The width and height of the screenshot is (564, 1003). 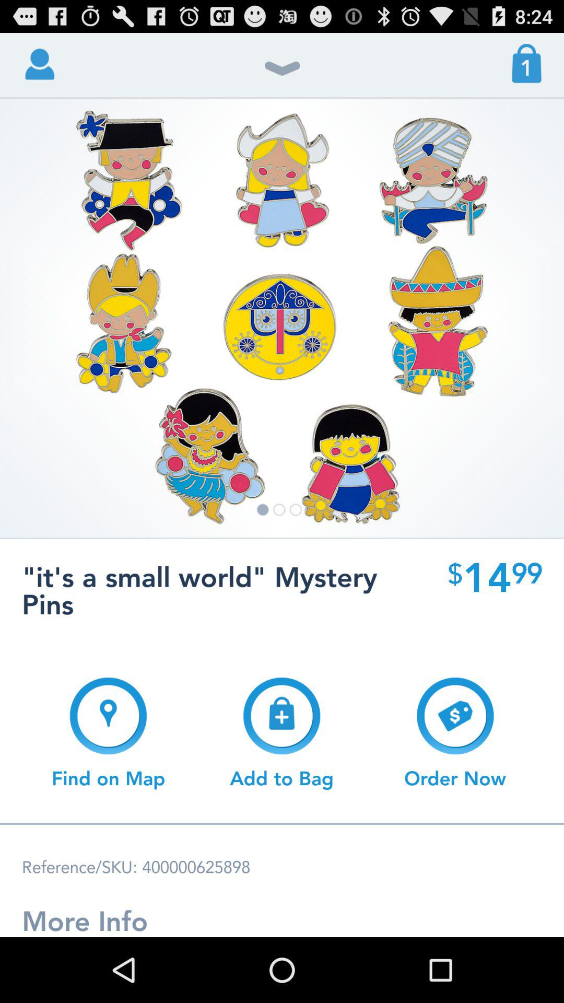 I want to click on scroll until the add to bag icon, so click(x=281, y=733).